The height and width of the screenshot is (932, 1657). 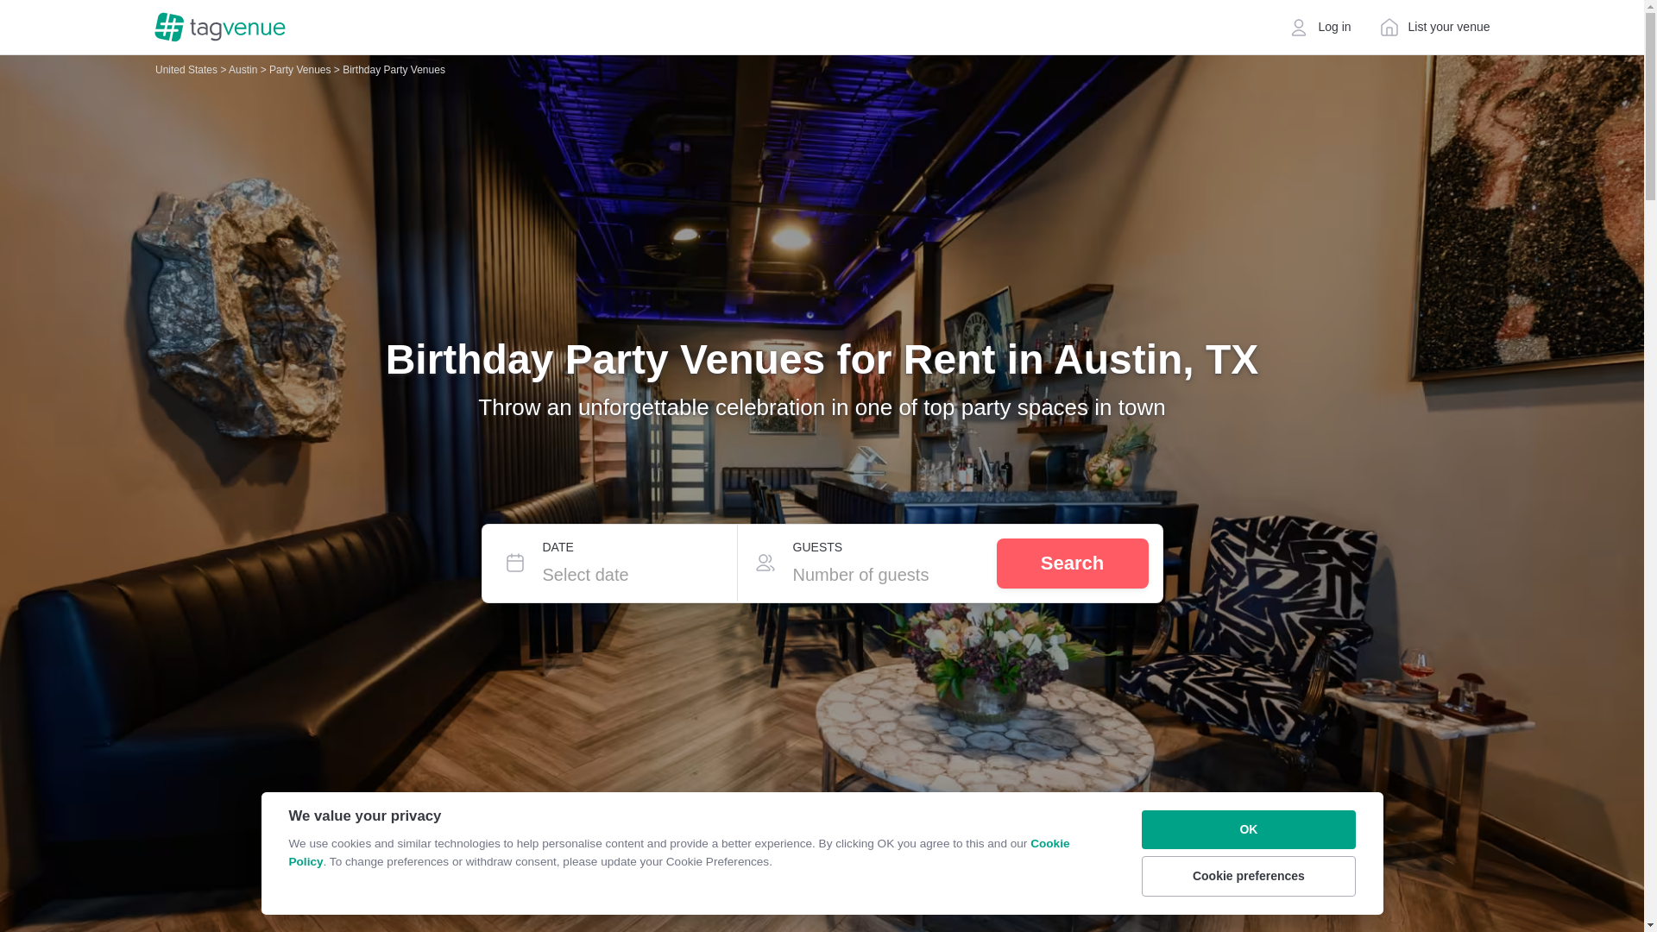 What do you see at coordinates (1319, 27) in the screenshot?
I see `Log in` at bounding box center [1319, 27].